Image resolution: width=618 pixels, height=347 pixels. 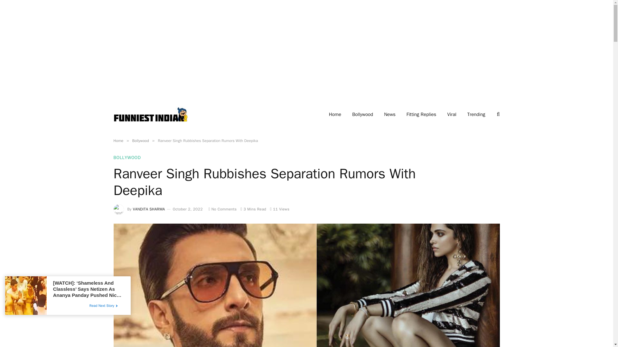 What do you see at coordinates (127, 157) in the screenshot?
I see `BOLLYWOOD` at bounding box center [127, 157].